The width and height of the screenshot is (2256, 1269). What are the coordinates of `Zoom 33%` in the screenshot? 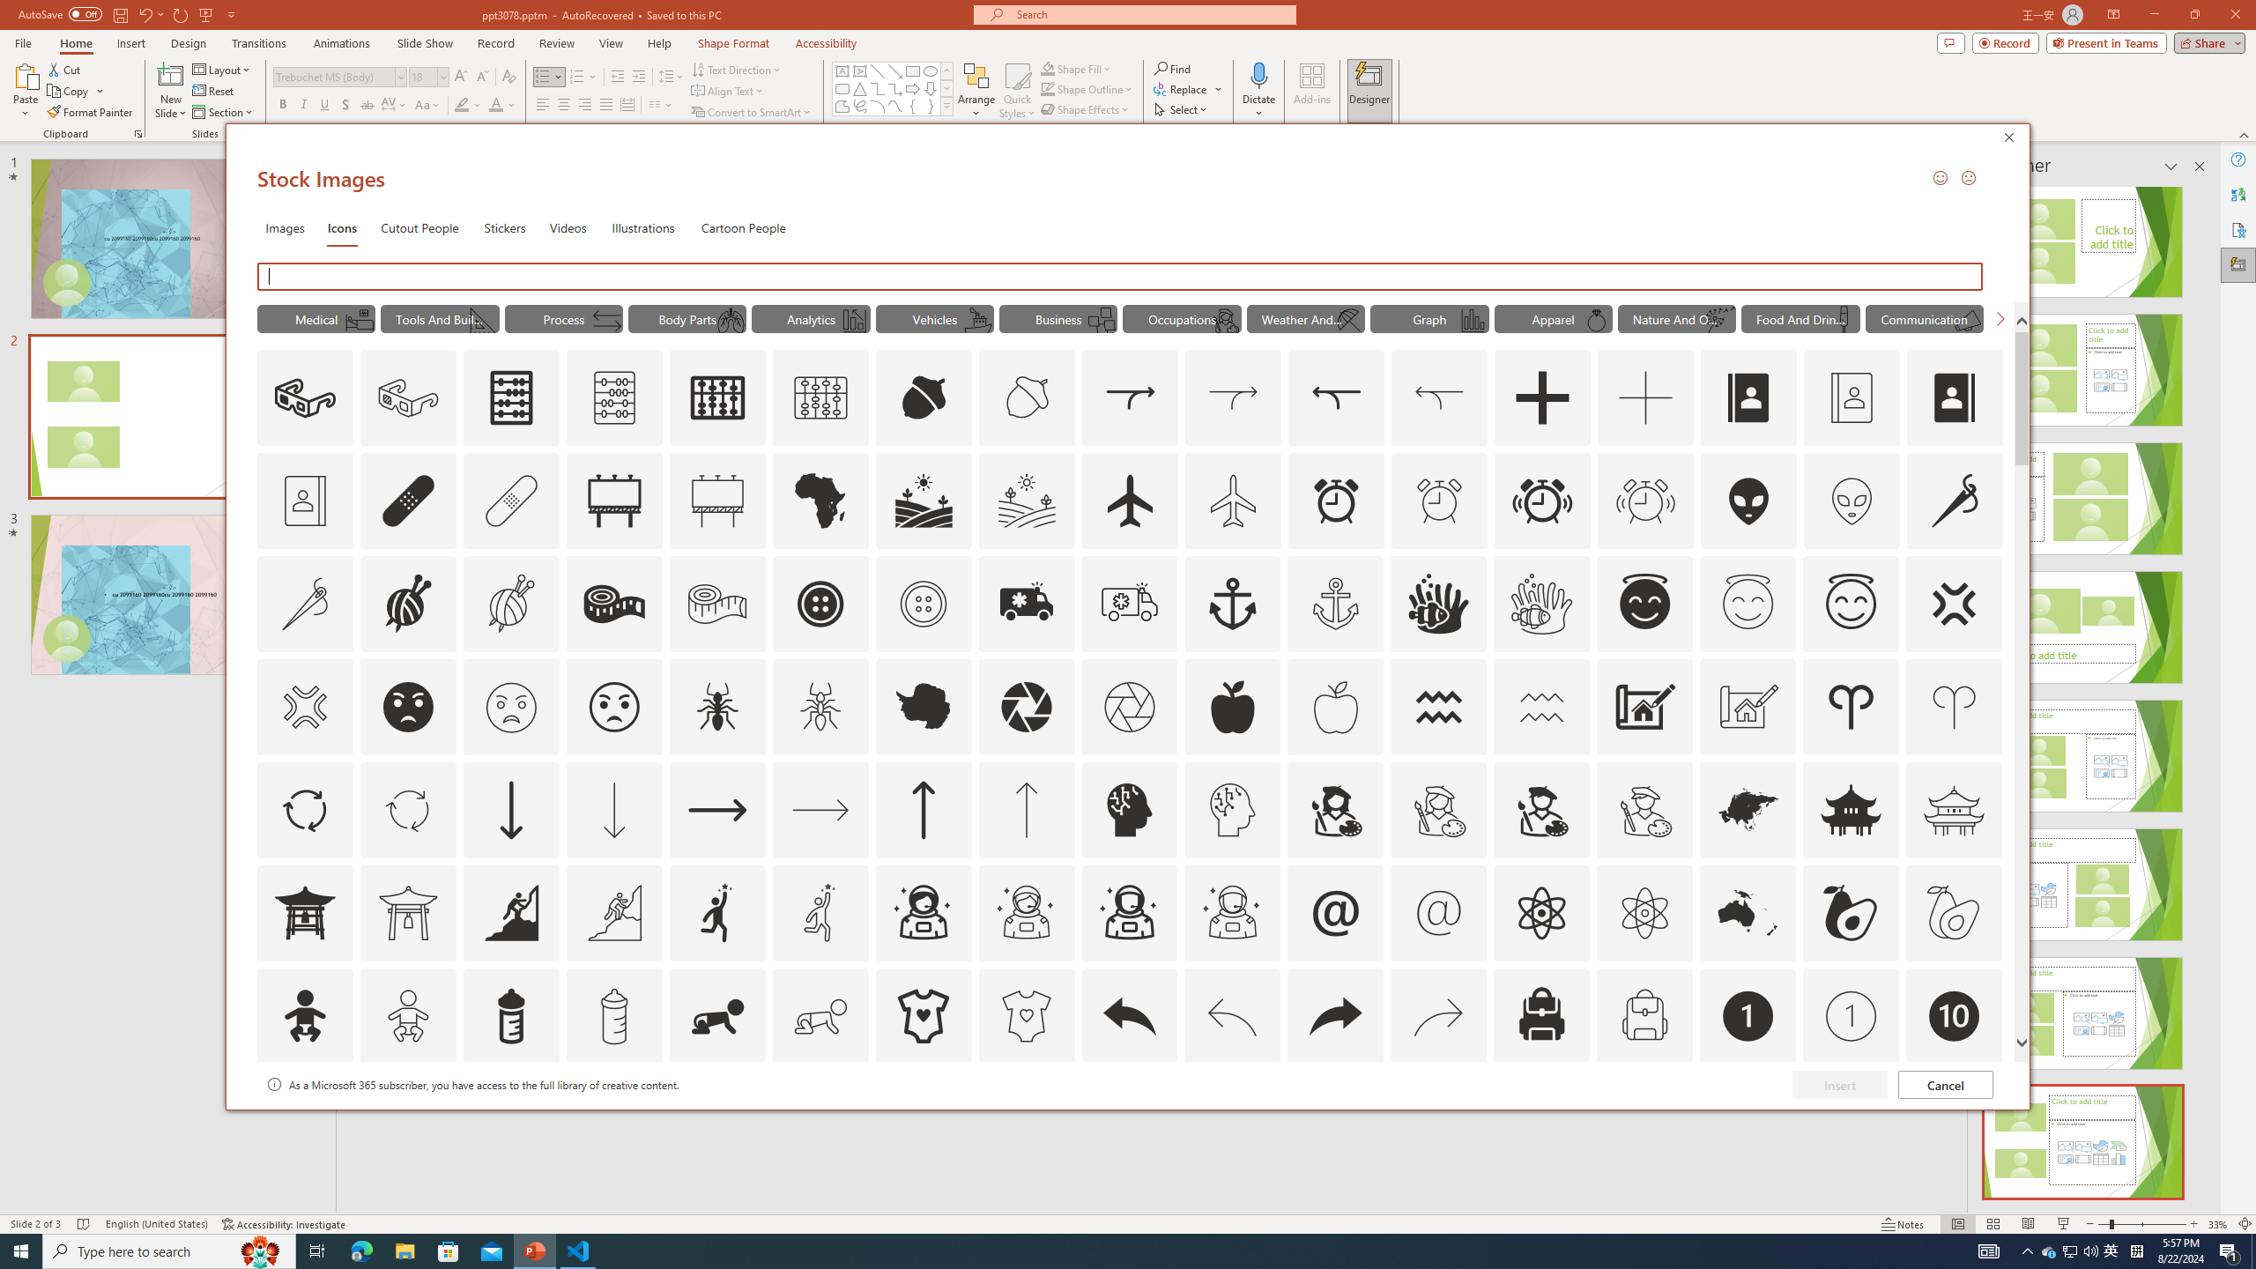 It's located at (2218, 1224).